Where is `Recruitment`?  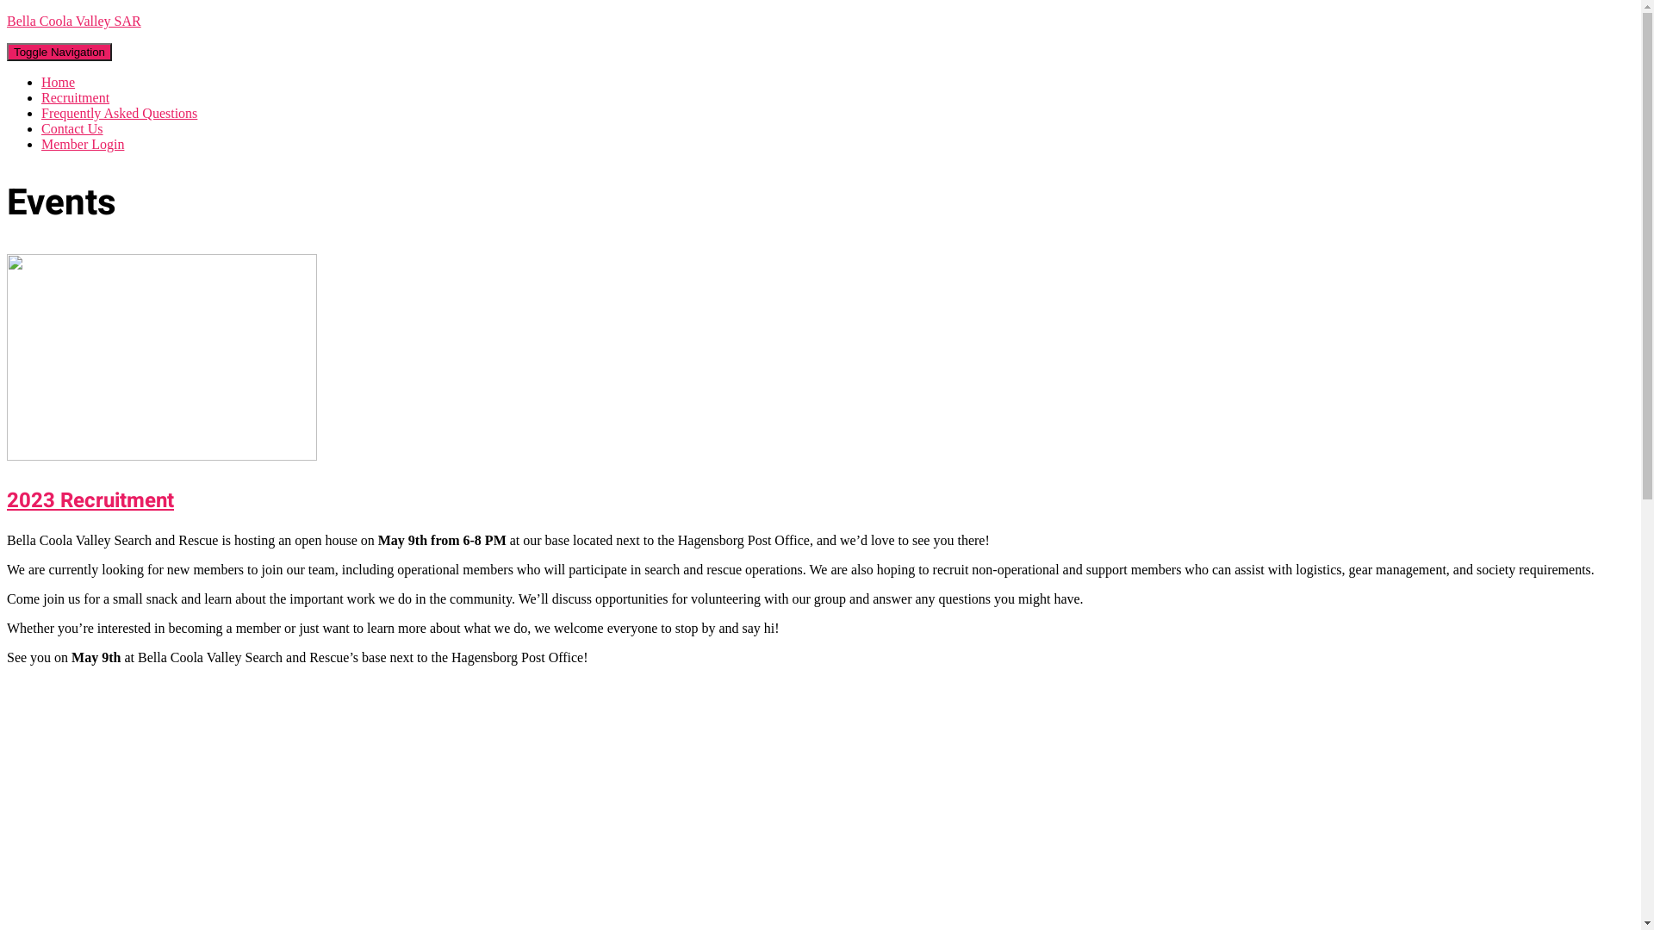
Recruitment is located at coordinates (76, 98).